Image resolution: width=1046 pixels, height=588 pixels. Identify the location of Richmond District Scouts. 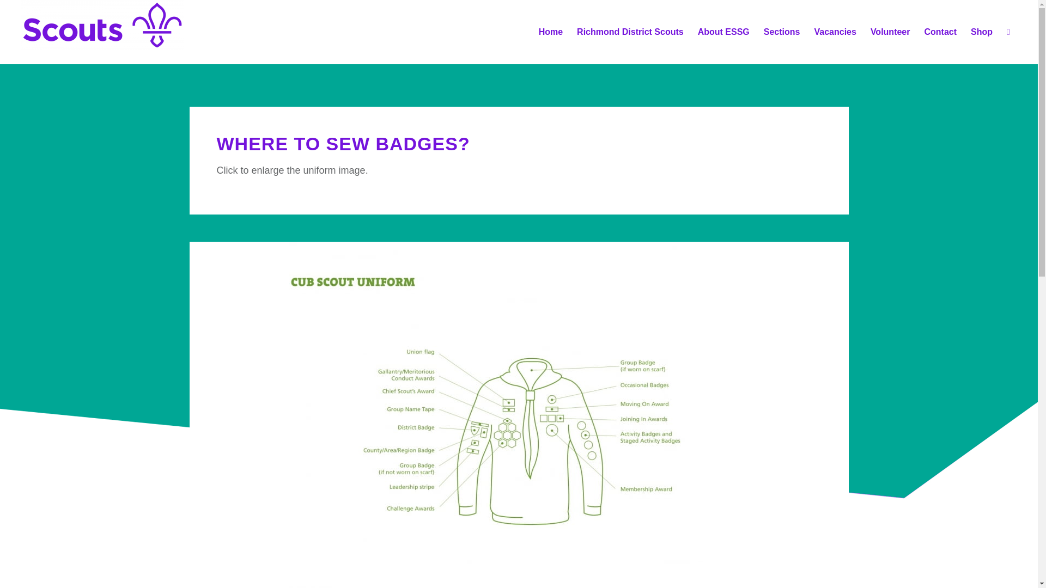
(630, 32).